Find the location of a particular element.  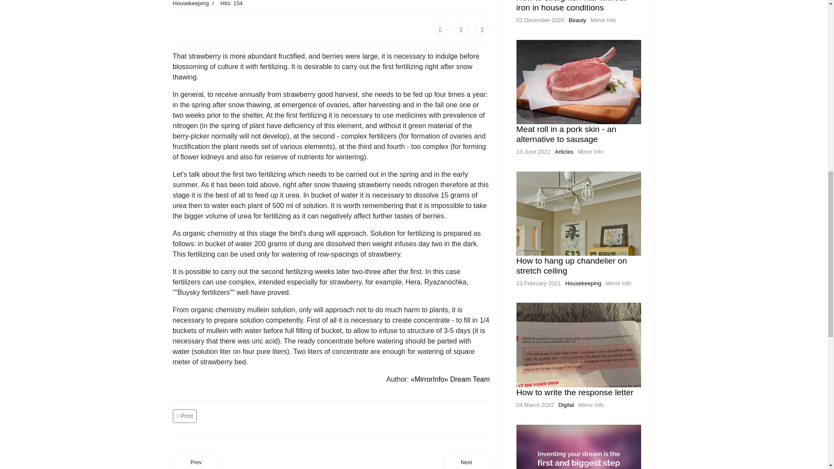

Print is located at coordinates (186, 416).